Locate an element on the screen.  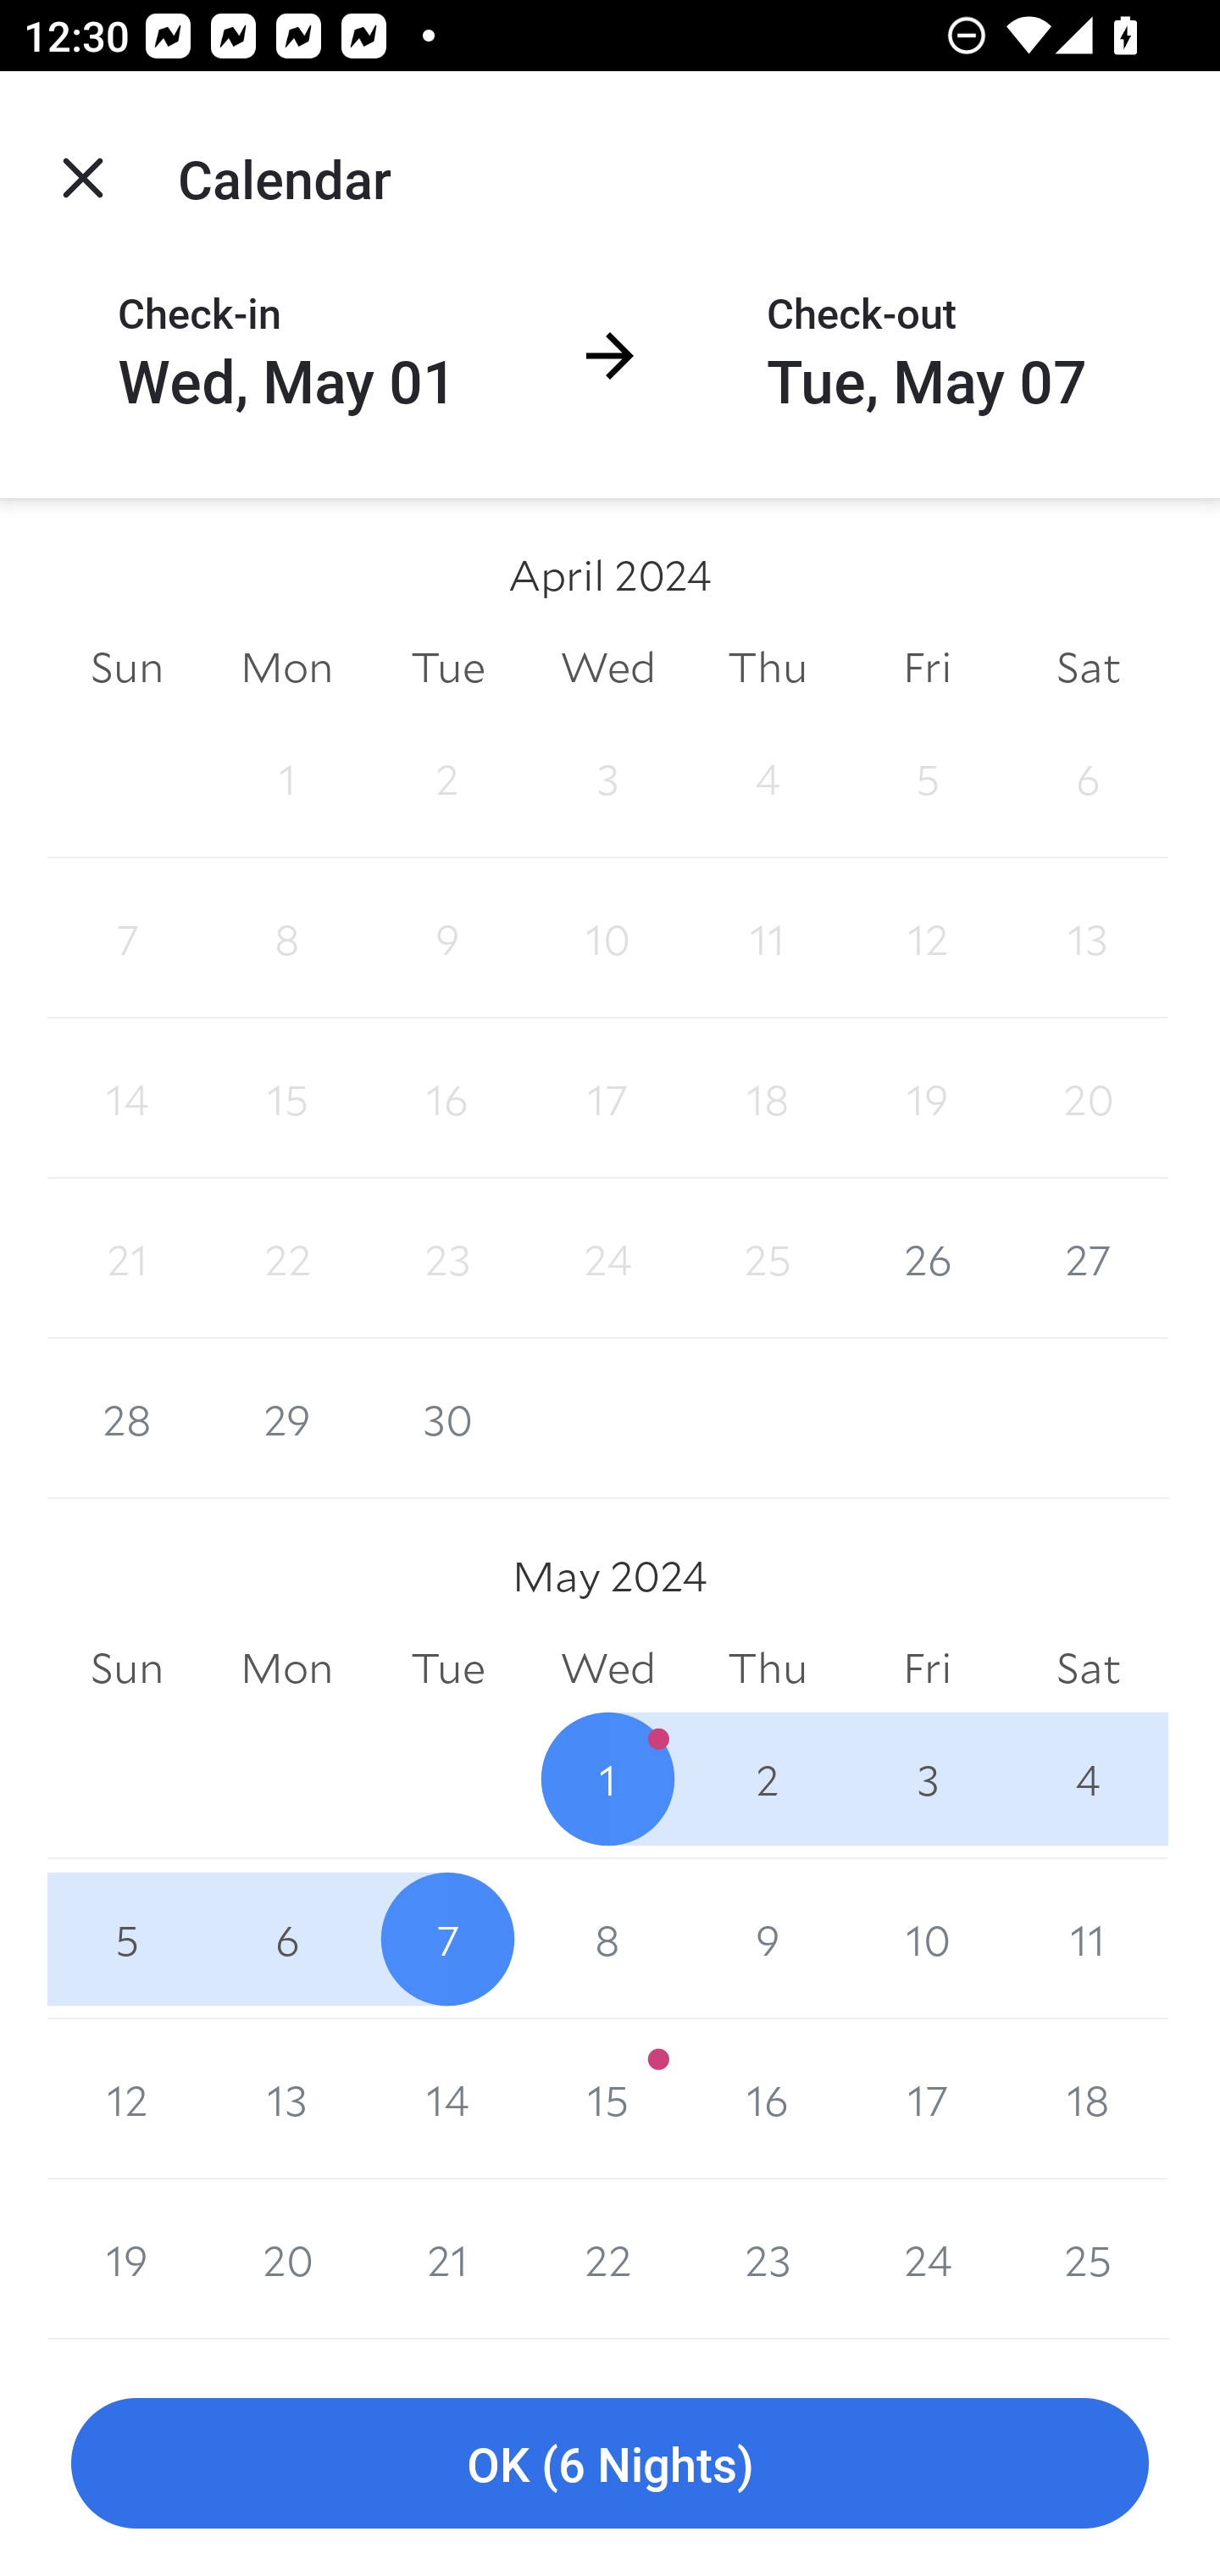
6 6 May 2024 is located at coordinates (286, 1939).